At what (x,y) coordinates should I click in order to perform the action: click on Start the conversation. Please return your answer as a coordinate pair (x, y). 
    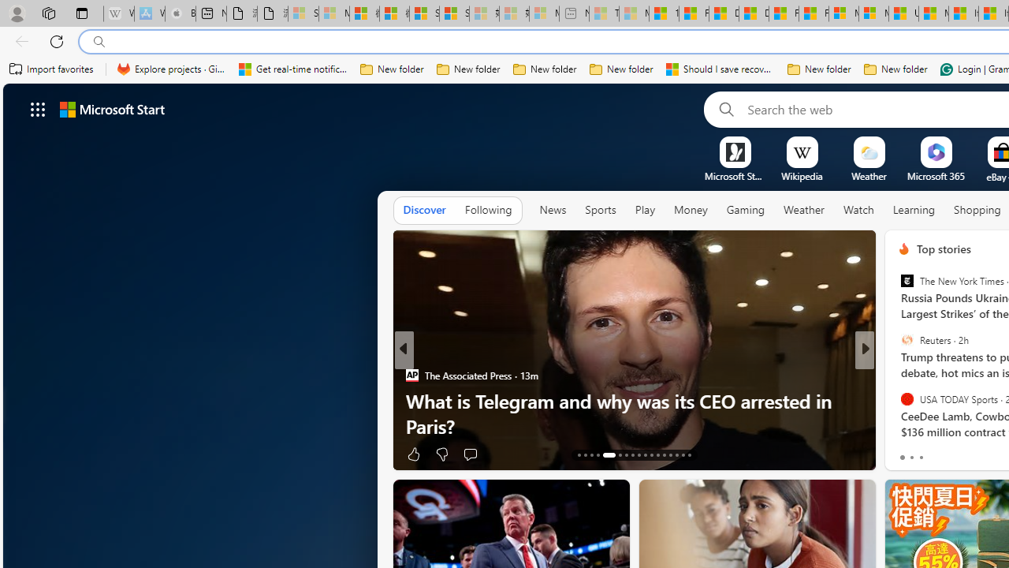
    Looking at the image, I should click on (963, 453).